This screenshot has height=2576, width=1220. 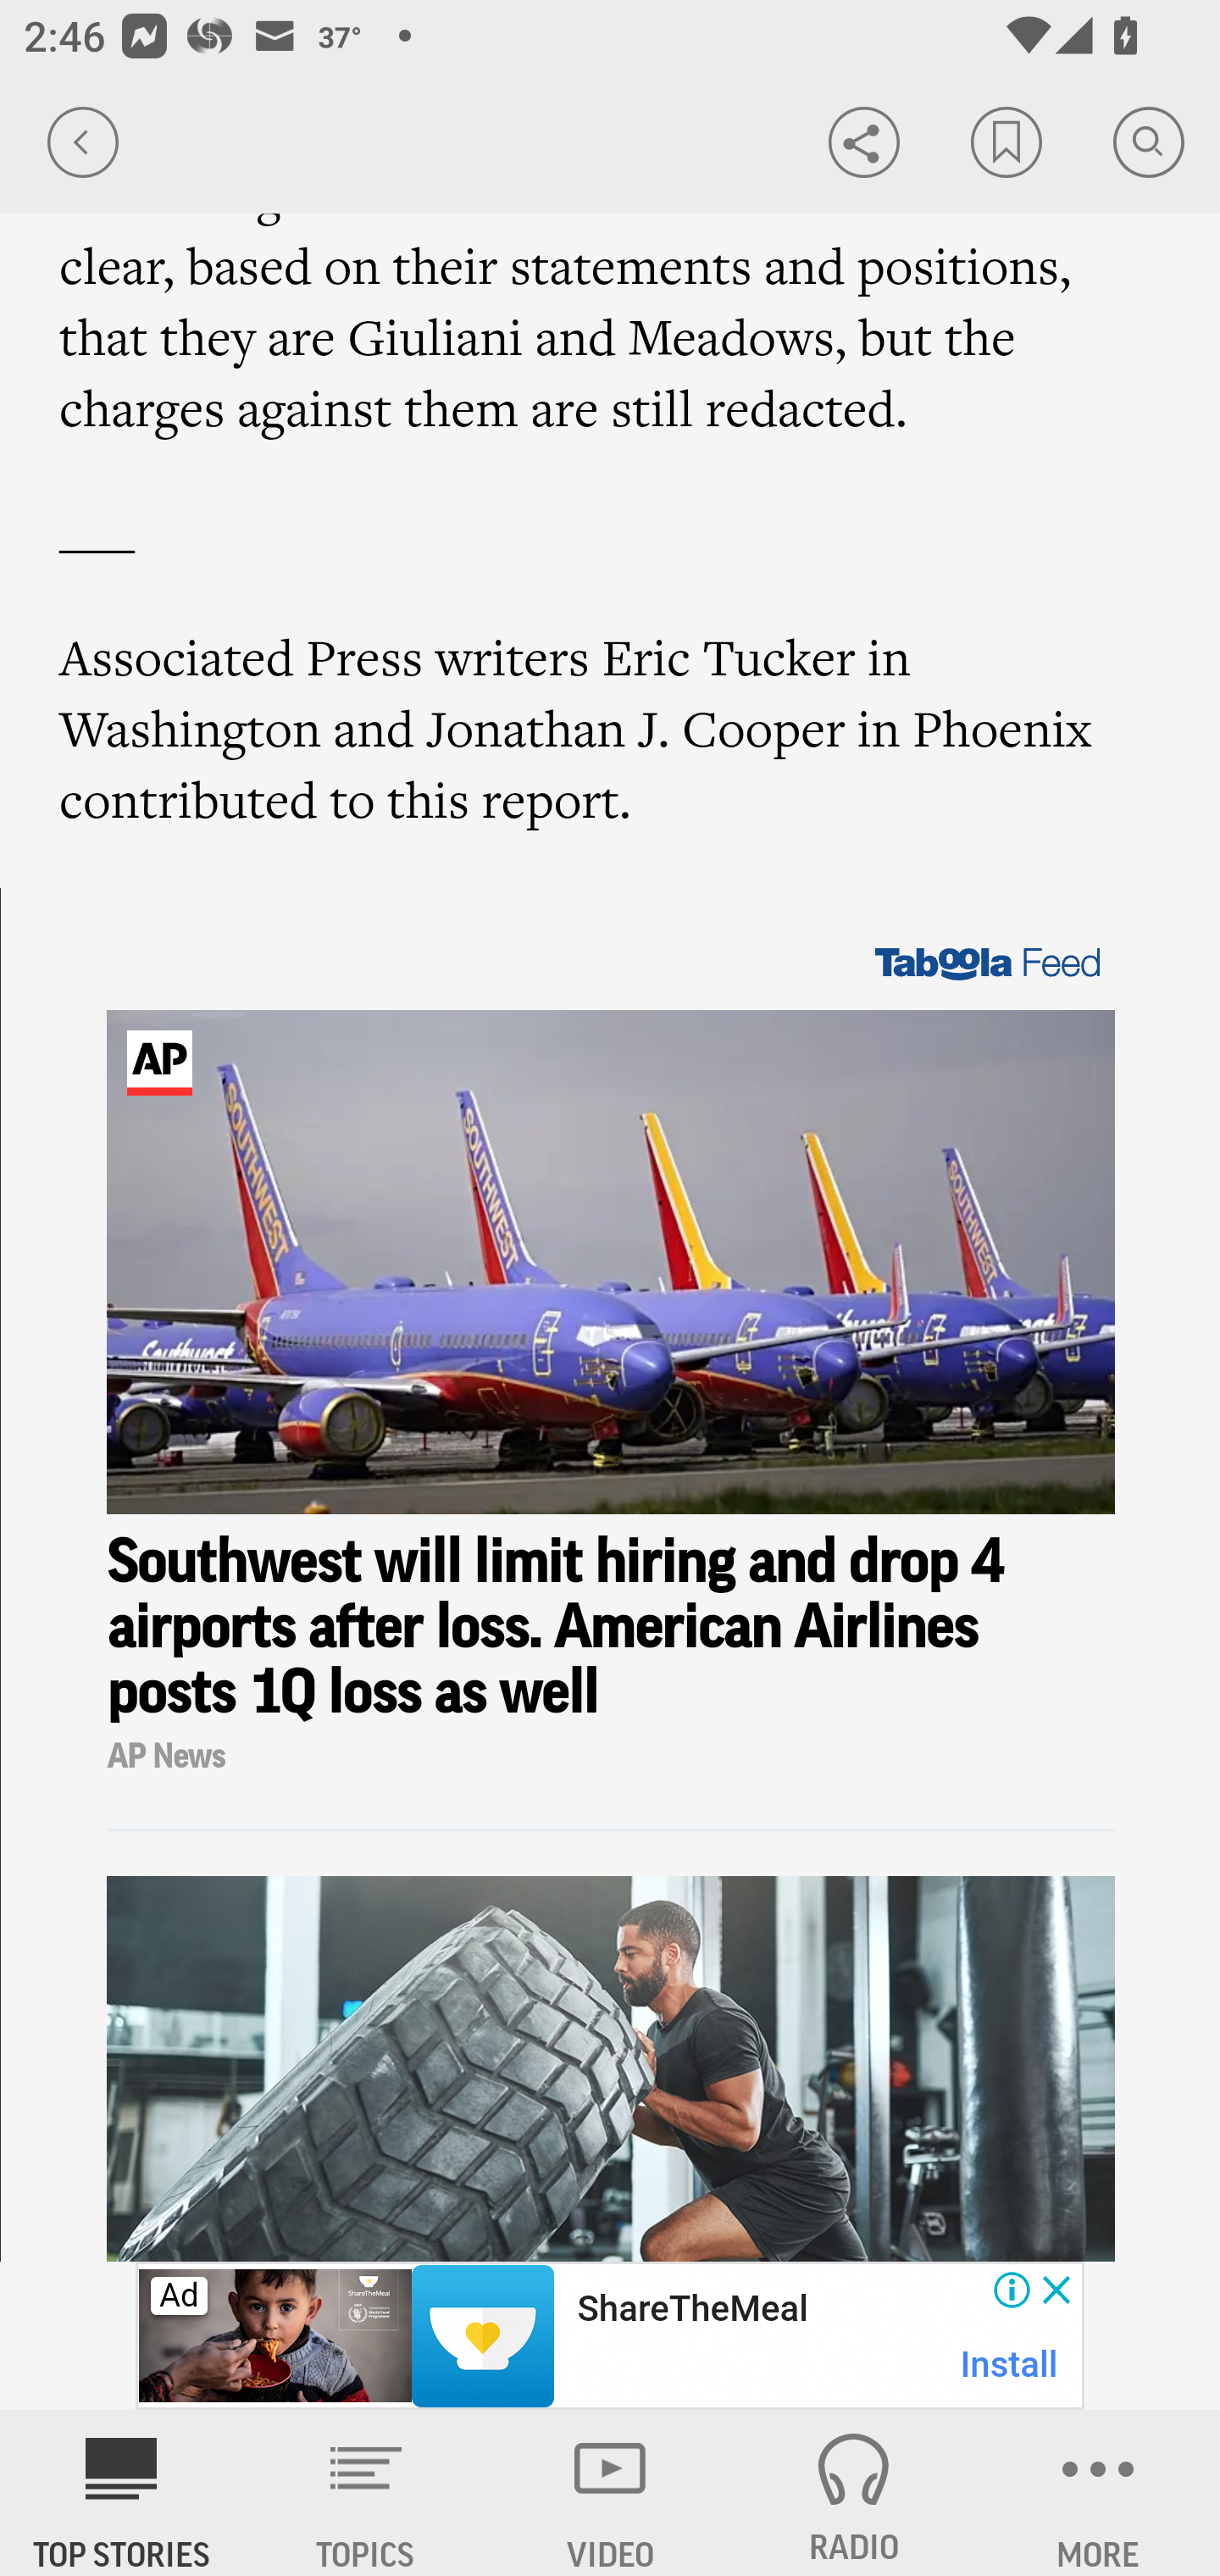 What do you see at coordinates (610, 2493) in the screenshot?
I see `VIDEO` at bounding box center [610, 2493].